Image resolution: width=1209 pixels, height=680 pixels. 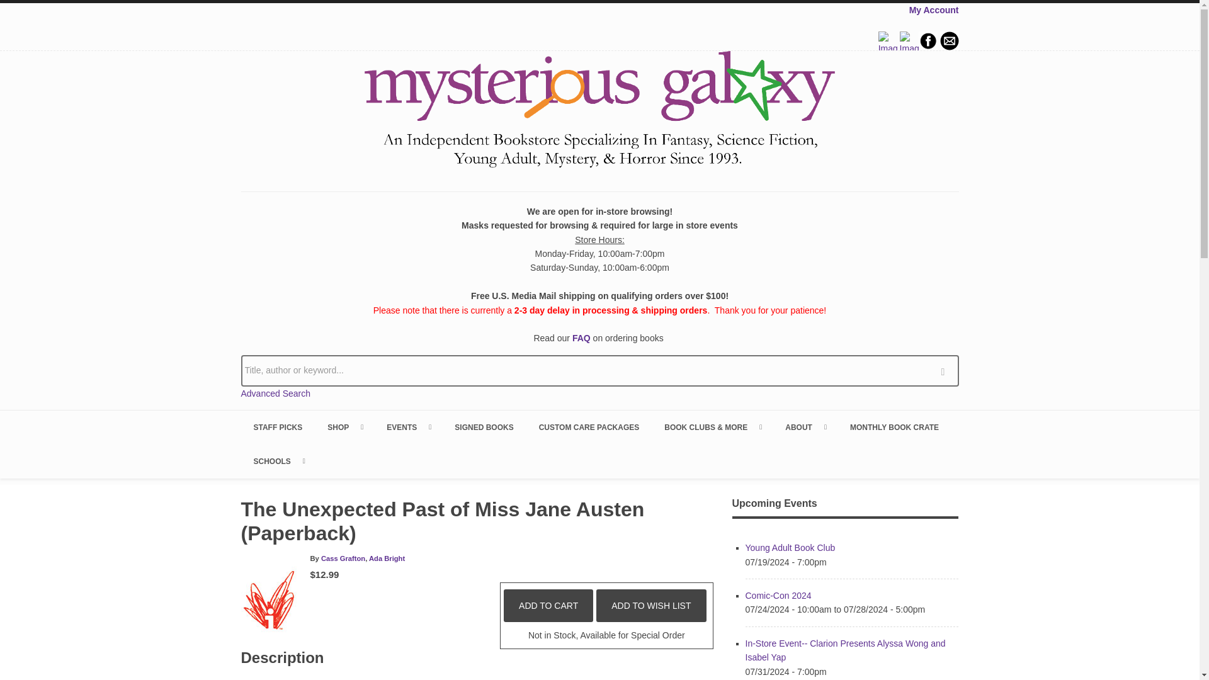 I want to click on Advanced Search, so click(x=276, y=393).